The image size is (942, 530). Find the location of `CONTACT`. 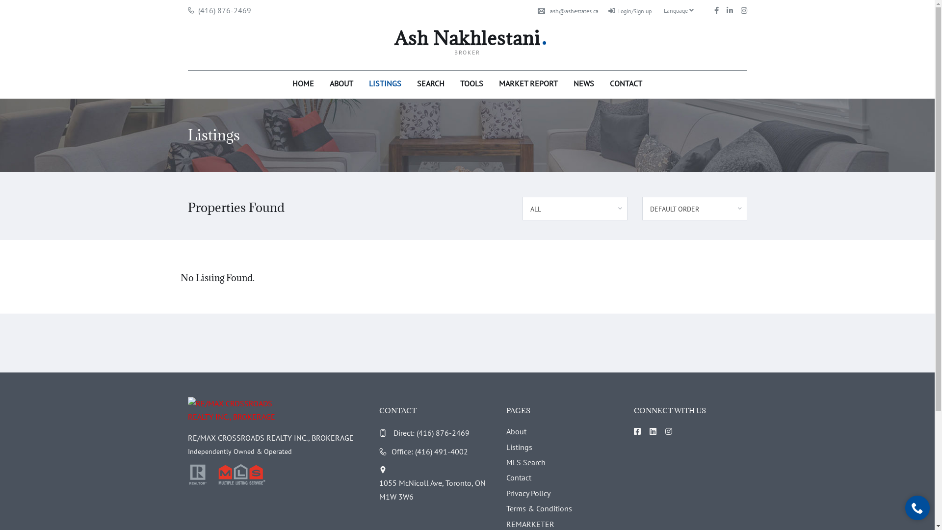

CONTACT is located at coordinates (626, 82).